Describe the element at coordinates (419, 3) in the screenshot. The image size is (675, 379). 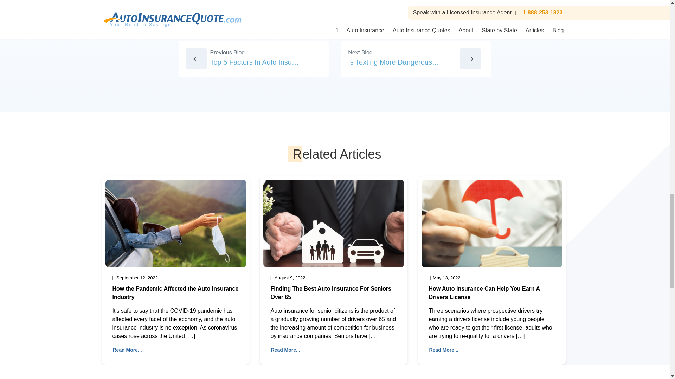
I see `Cell Phone Driving` at that location.